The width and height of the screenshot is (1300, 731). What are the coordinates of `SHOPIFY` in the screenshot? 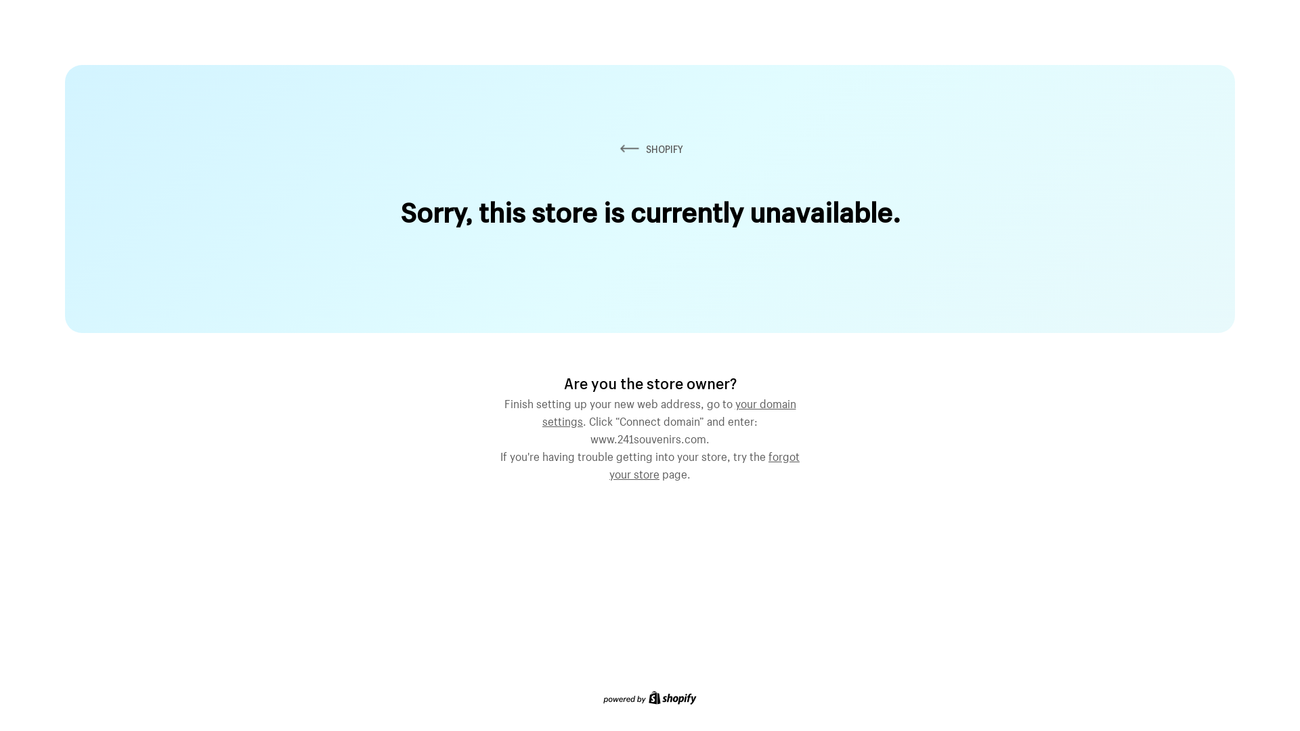 It's located at (650, 149).